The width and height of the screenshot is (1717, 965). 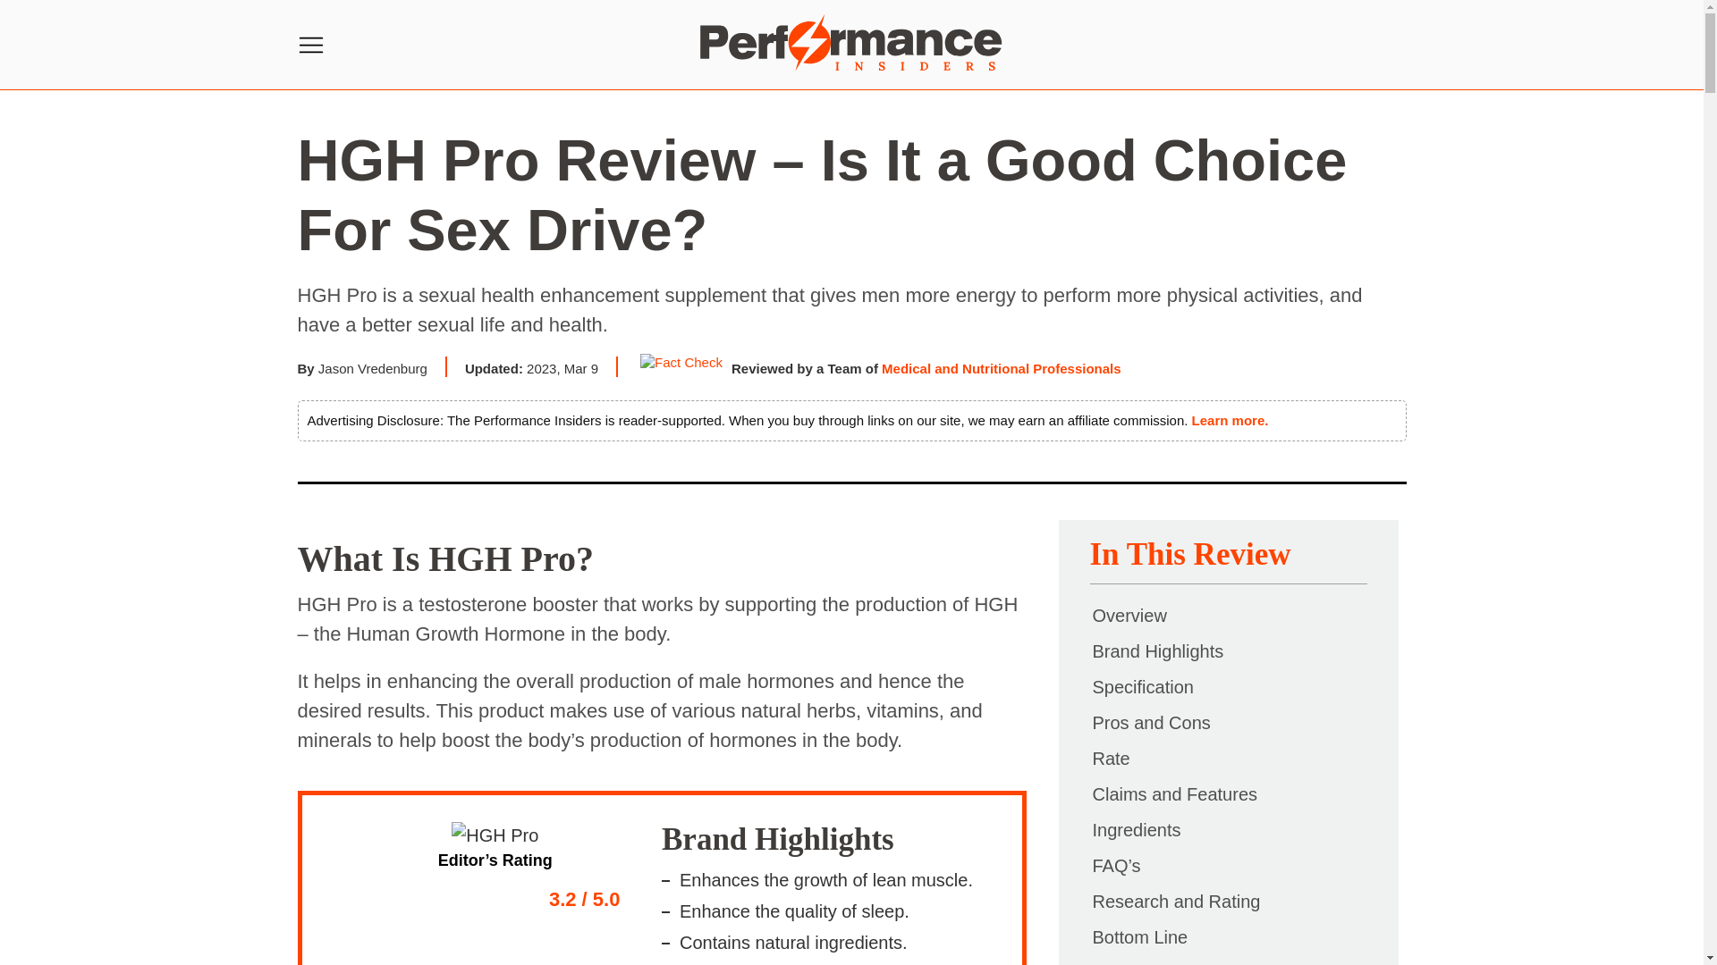 I want to click on Search, so click(x=26, y=32).